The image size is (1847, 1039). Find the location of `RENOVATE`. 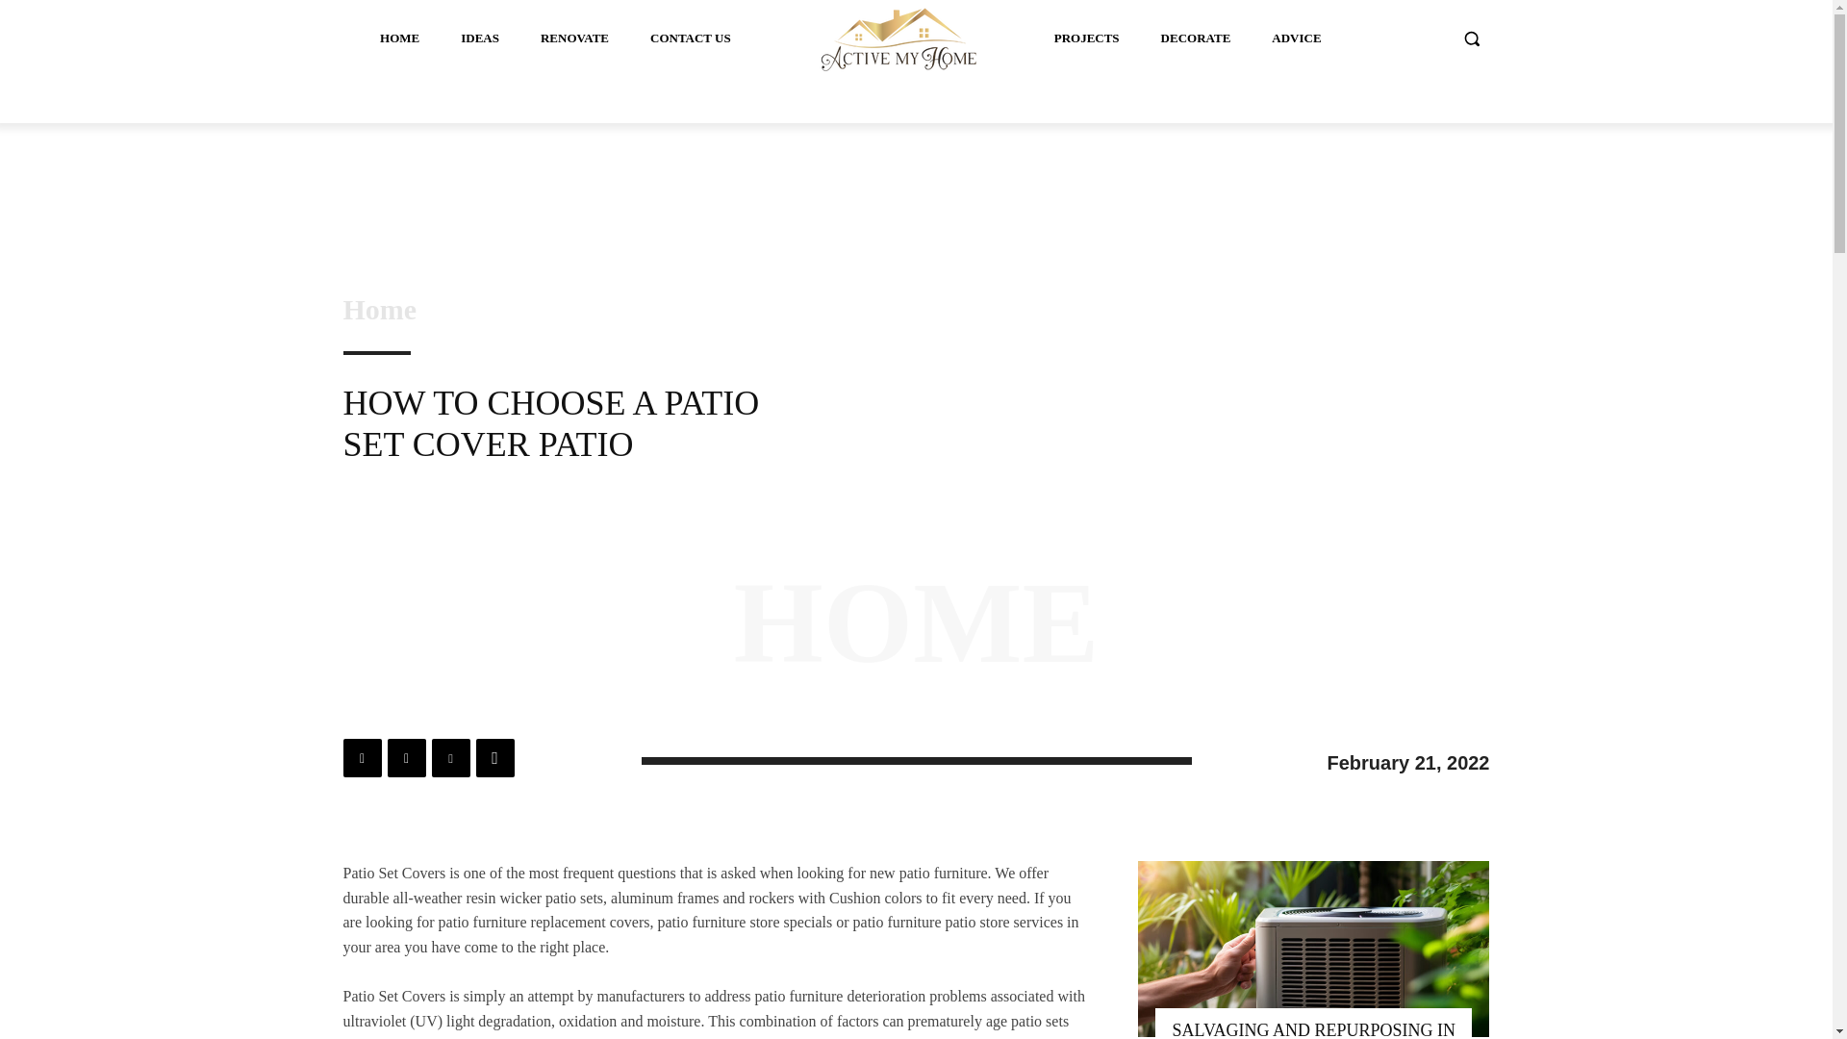

RENOVATE is located at coordinates (574, 38).